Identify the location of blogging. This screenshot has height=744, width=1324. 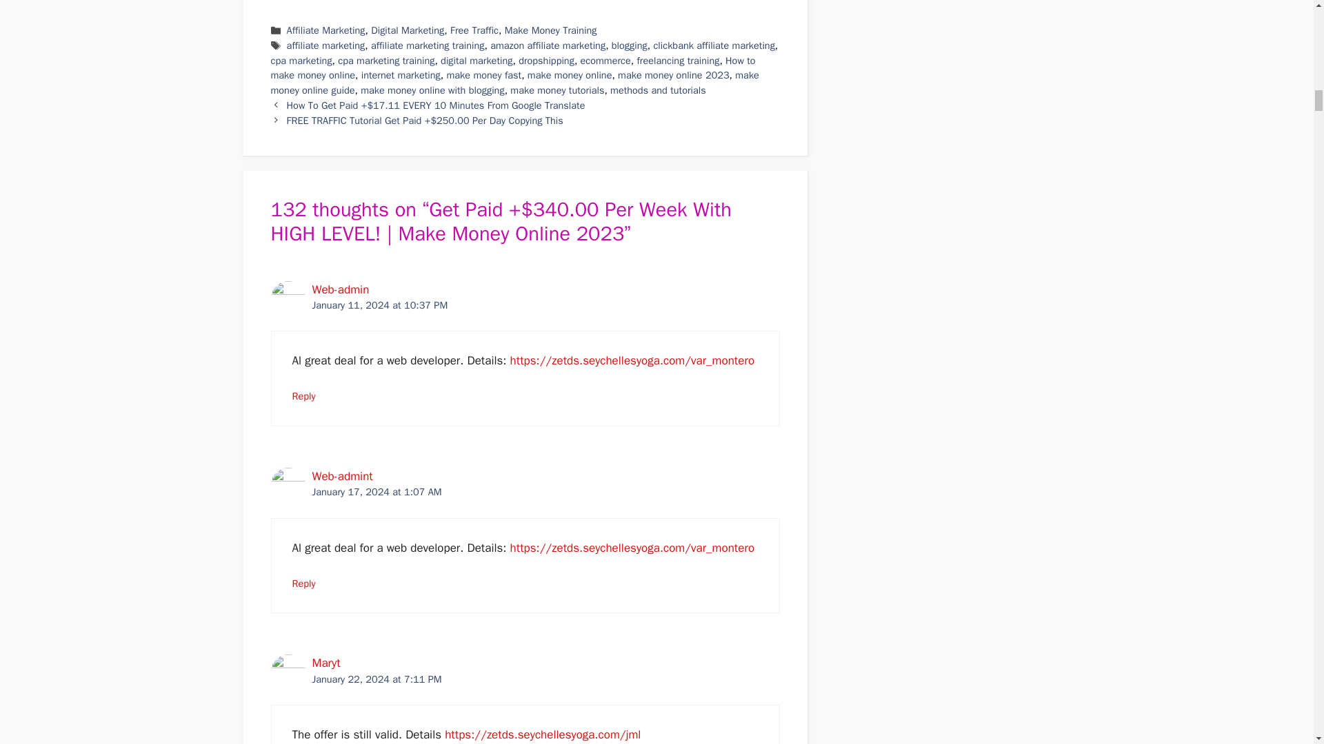
(629, 45).